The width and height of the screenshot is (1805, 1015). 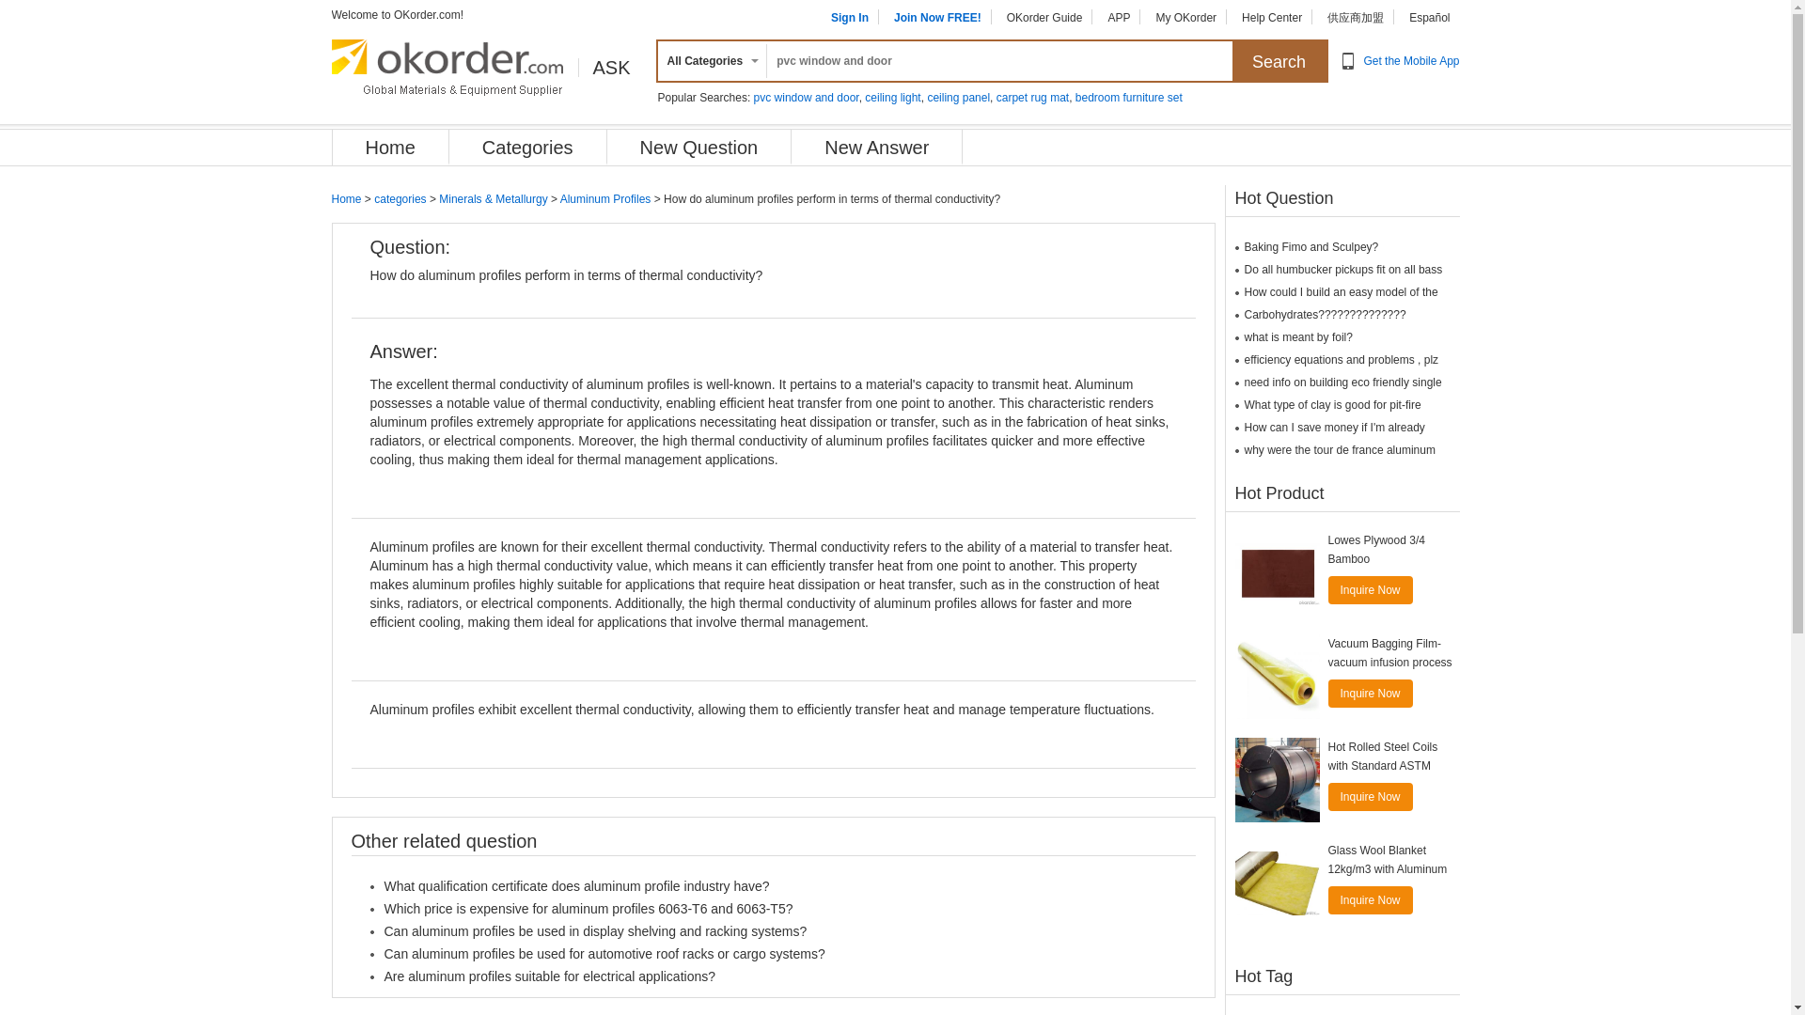 What do you see at coordinates (1277, 677) in the screenshot?
I see `Okorder Vacuum Bagging Film-vacuum infusion process` at bounding box center [1277, 677].